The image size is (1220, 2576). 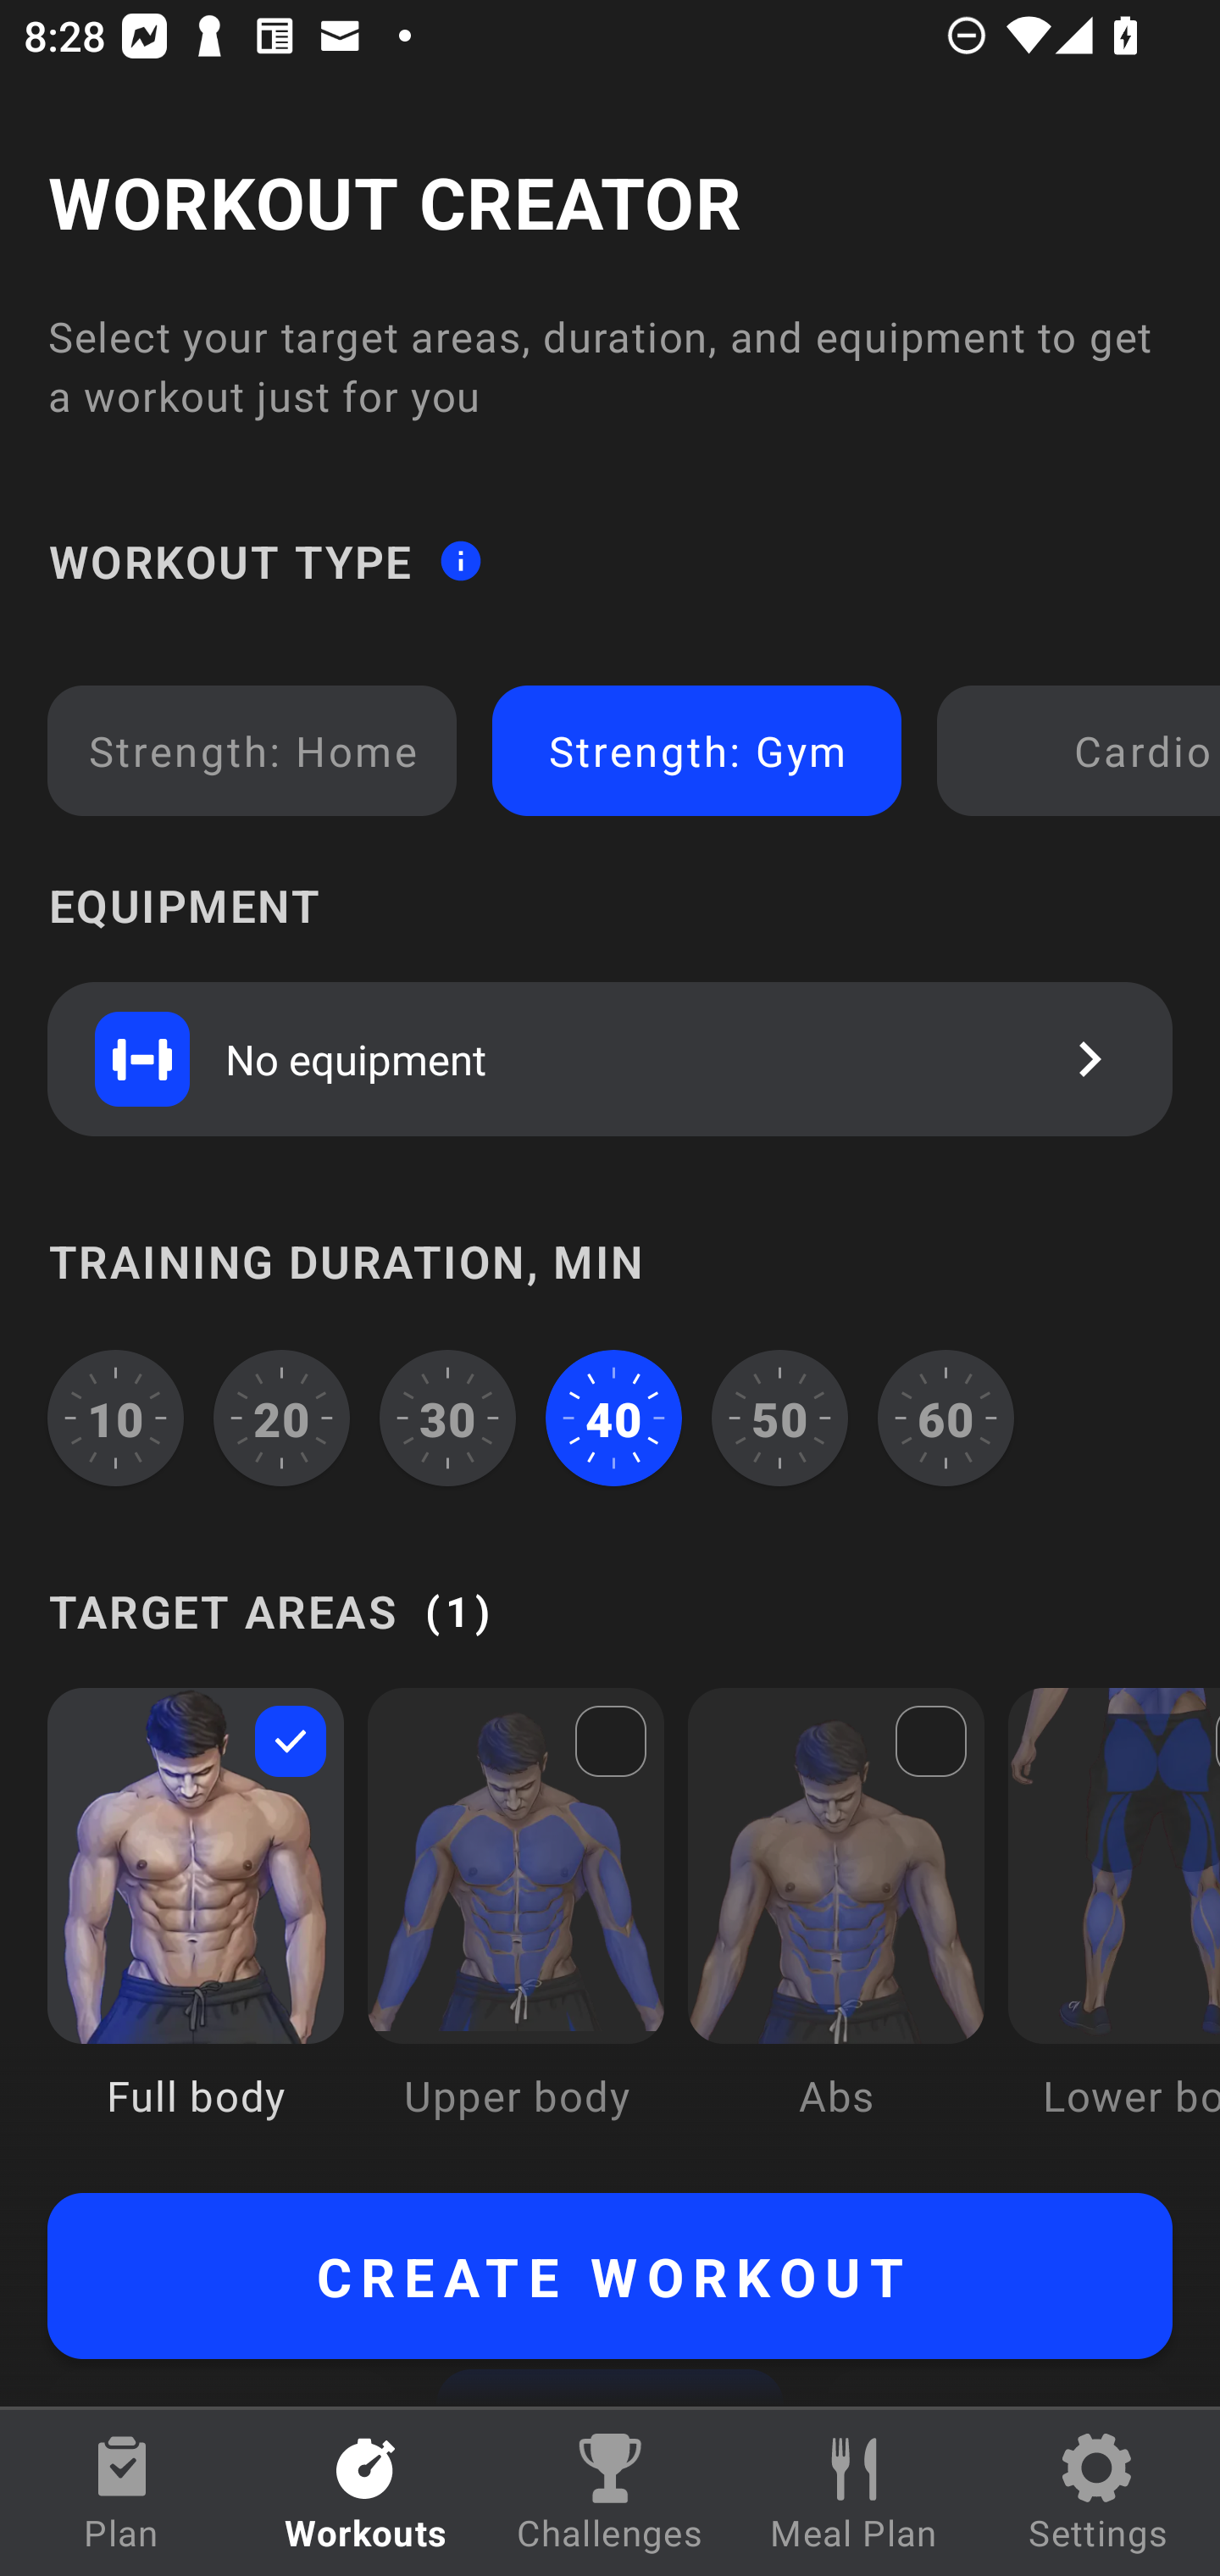 What do you see at coordinates (836, 1927) in the screenshot?
I see `Abs` at bounding box center [836, 1927].